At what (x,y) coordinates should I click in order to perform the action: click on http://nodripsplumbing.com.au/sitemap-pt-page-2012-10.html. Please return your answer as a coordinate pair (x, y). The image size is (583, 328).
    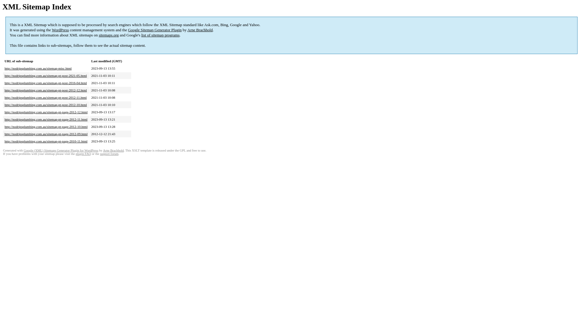
    Looking at the image, I should click on (46, 127).